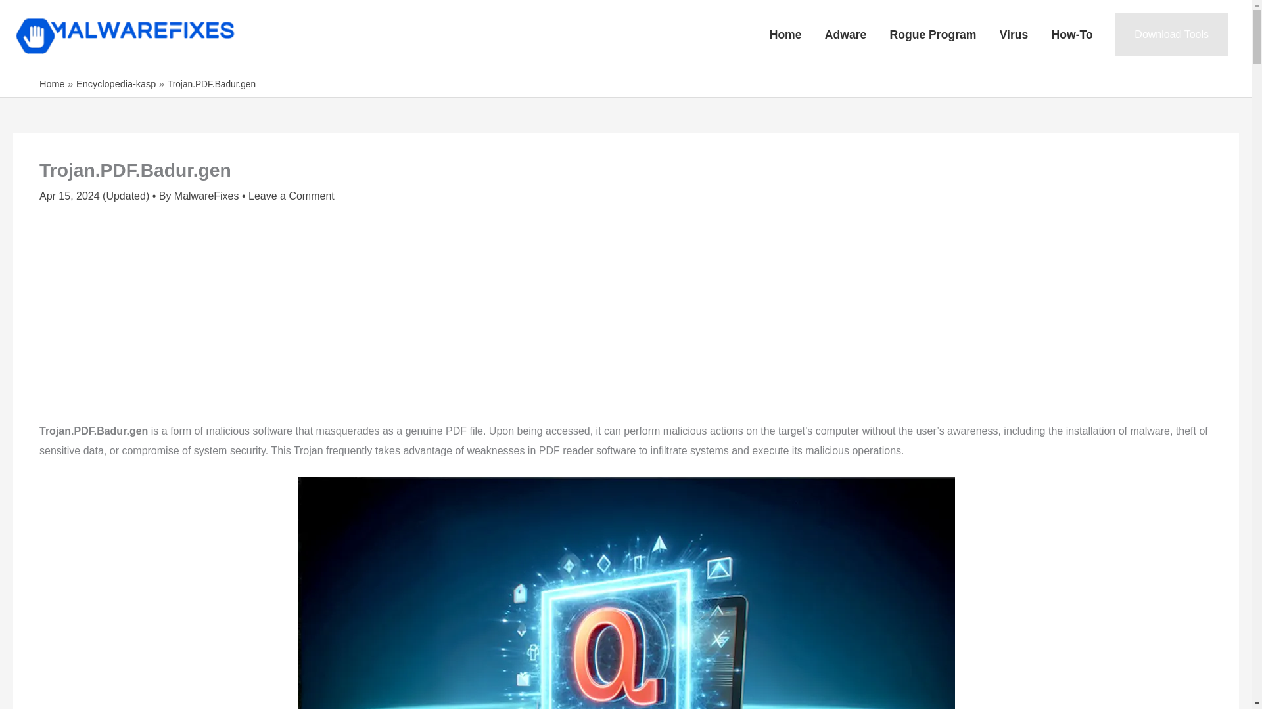 This screenshot has height=709, width=1262. Describe the element at coordinates (291, 196) in the screenshot. I see `Leave a Comment` at that location.